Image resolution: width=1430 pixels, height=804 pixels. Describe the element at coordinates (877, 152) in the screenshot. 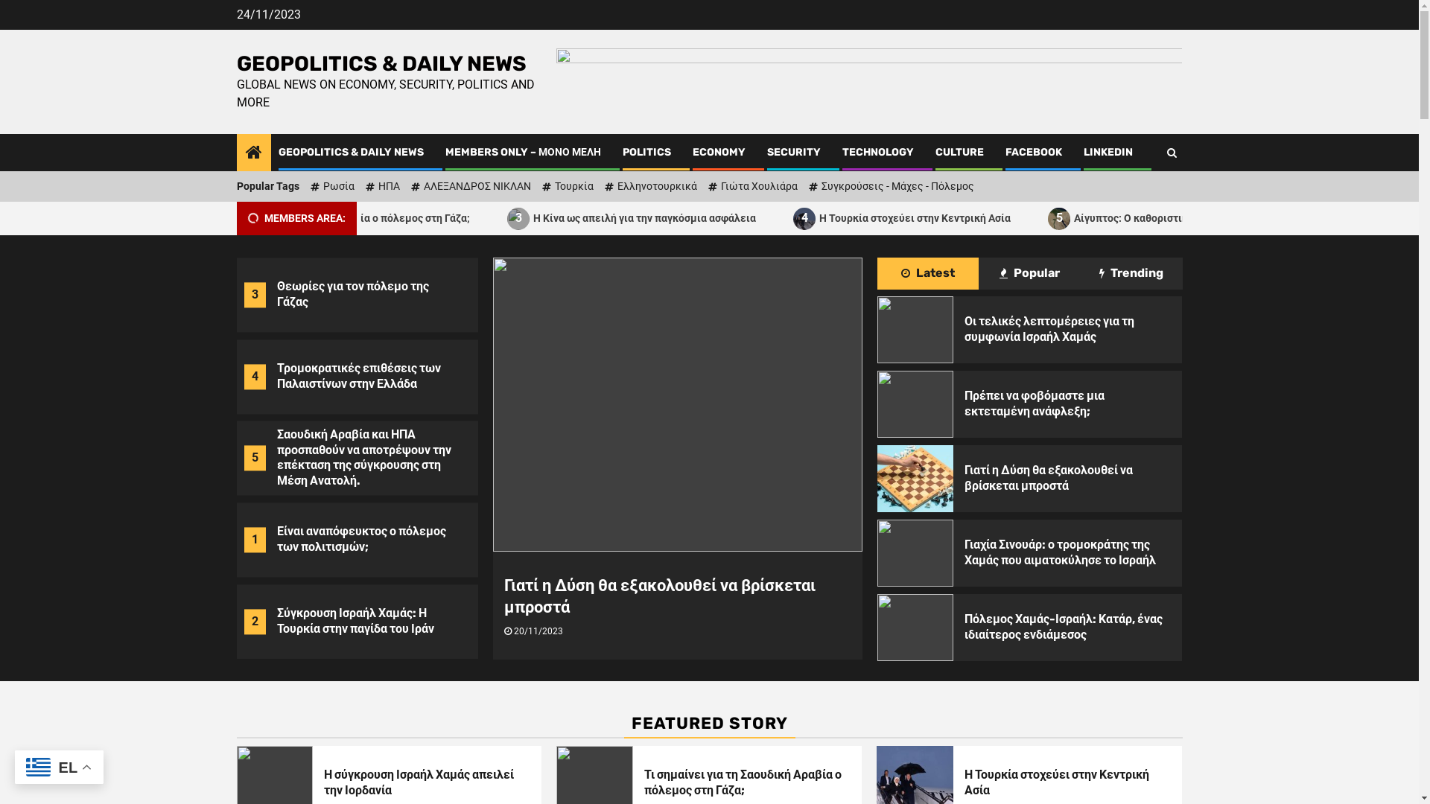

I see `TECHNOLOGY` at that location.